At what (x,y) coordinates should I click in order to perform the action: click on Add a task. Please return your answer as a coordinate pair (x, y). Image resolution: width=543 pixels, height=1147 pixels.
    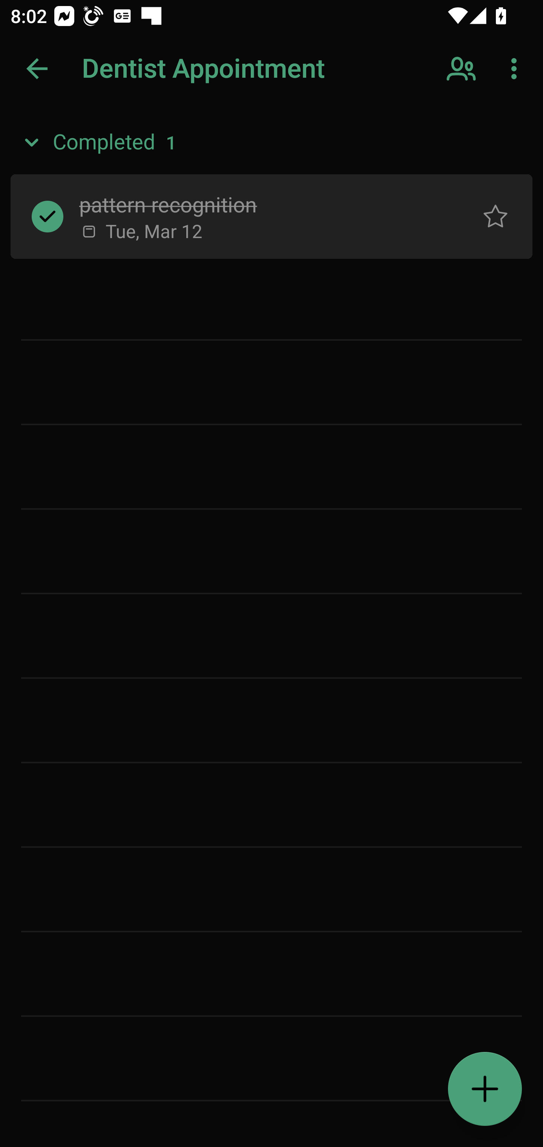
    Looking at the image, I should click on (485, 1089).